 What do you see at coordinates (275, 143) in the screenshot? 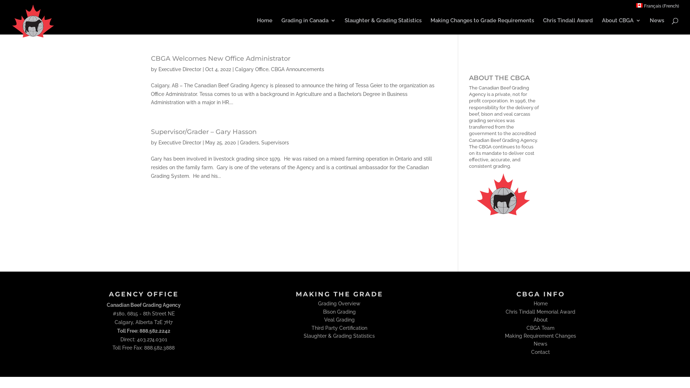
I see `Supervisors` at bounding box center [275, 143].